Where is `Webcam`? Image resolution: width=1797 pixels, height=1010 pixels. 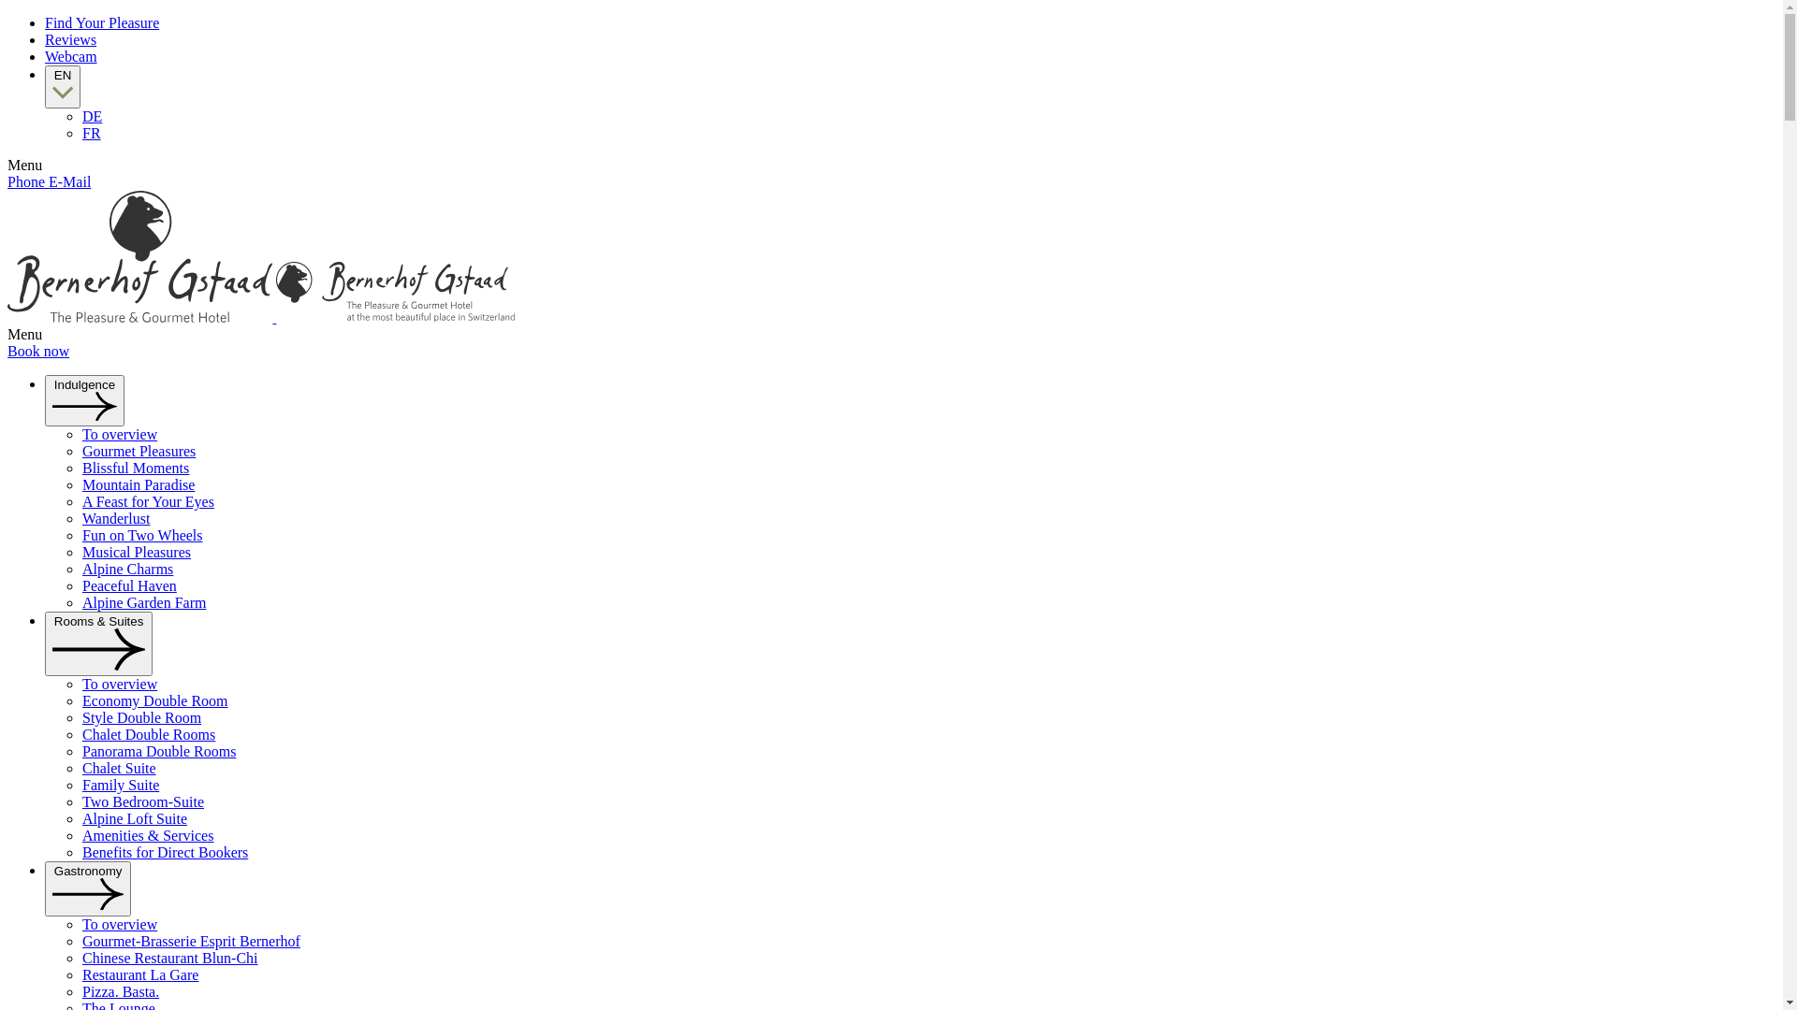
Webcam is located at coordinates (71, 56).